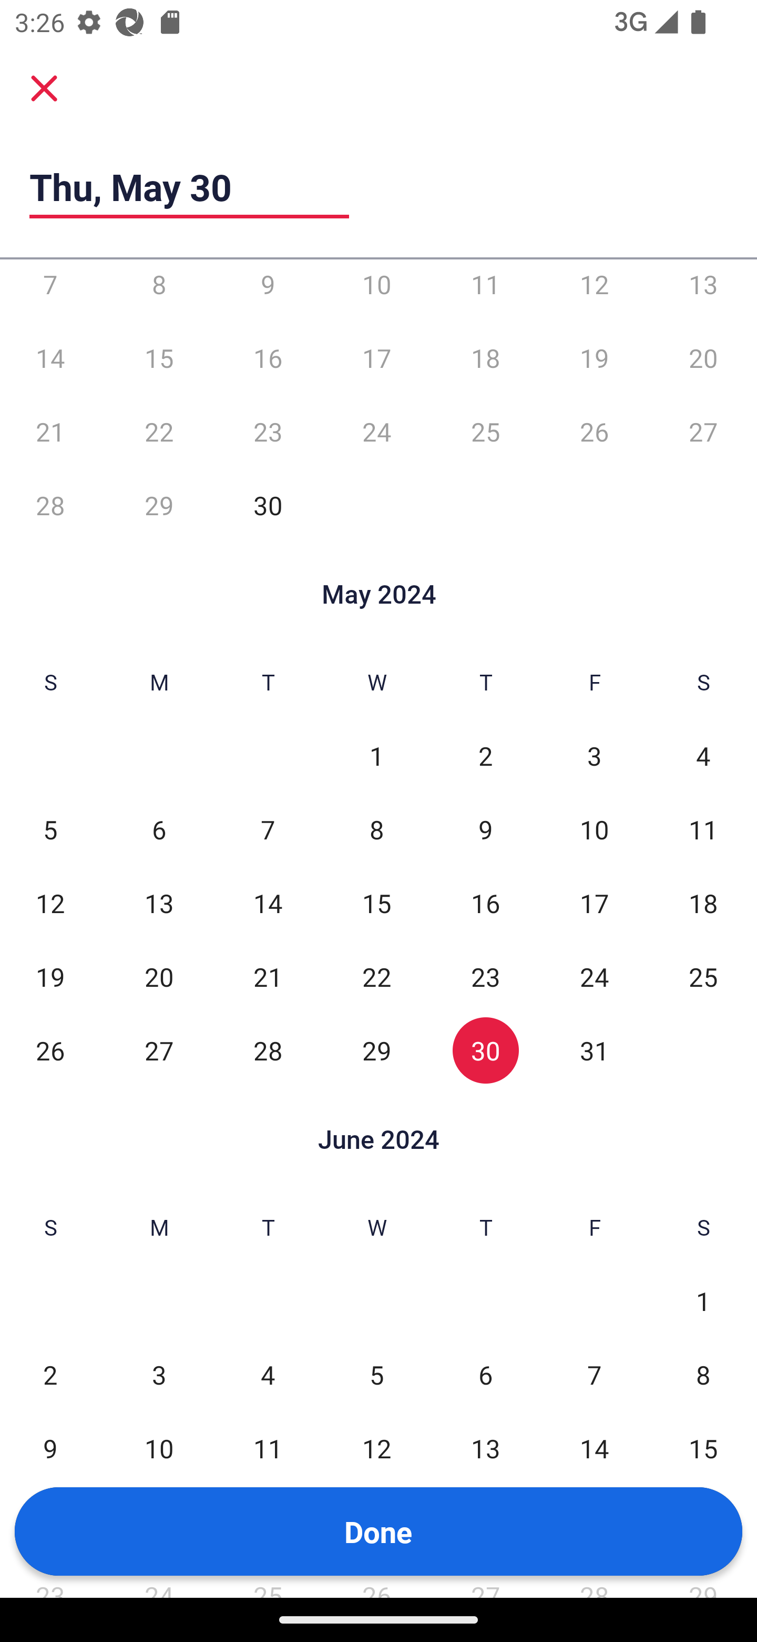 Image resolution: width=757 pixels, height=1642 pixels. I want to click on 21 Sun, Apr 21, Not Selected, so click(50, 430).